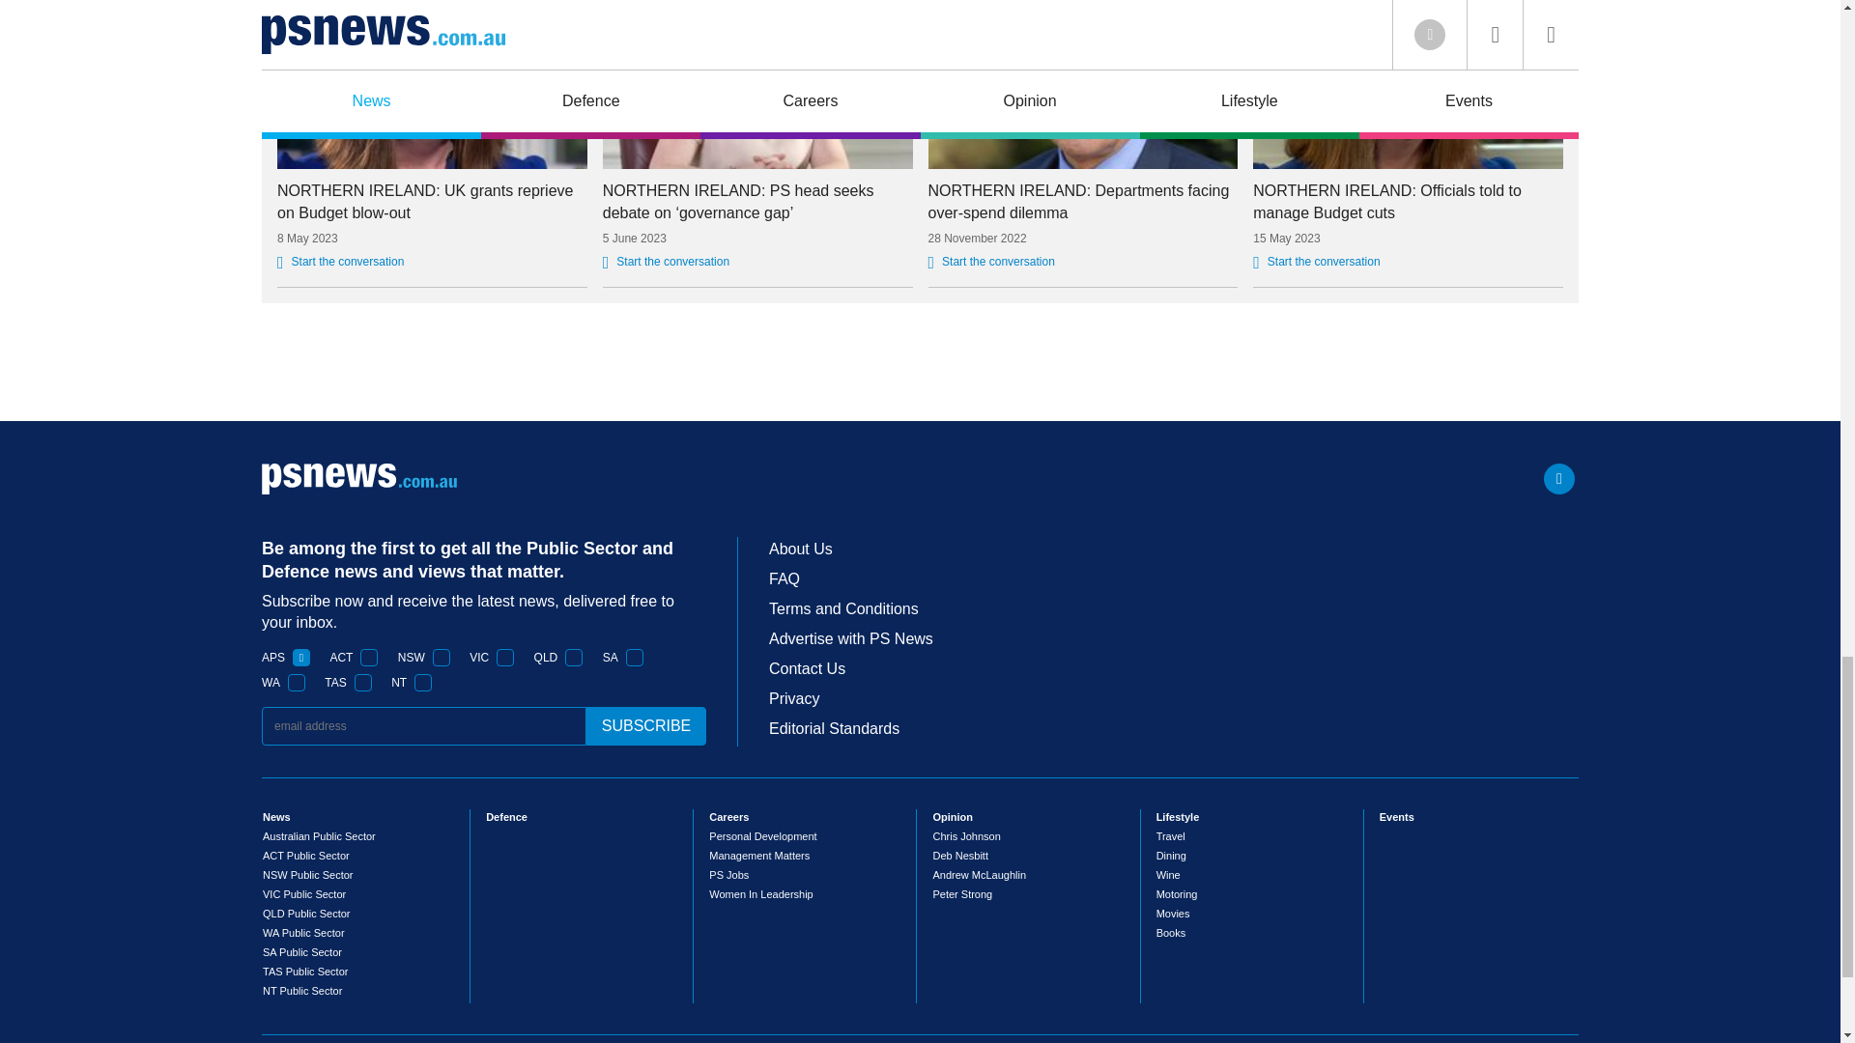 Image resolution: width=1855 pixels, height=1043 pixels. I want to click on 1, so click(363, 682).